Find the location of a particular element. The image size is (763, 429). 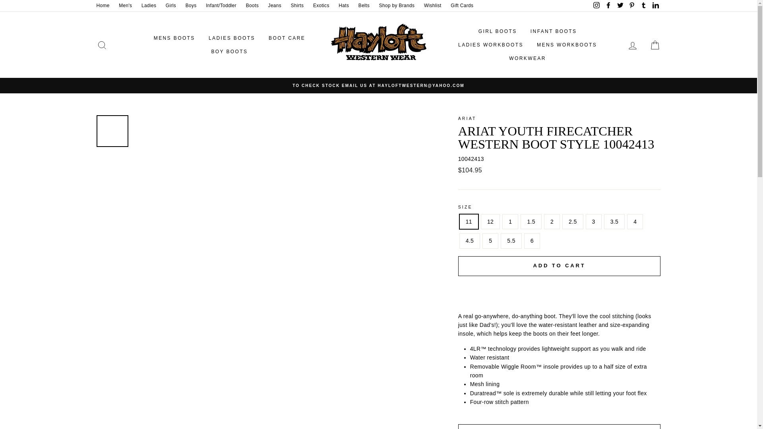

HAYLOFT WESTERN WEAR on Pinterest is located at coordinates (632, 6).